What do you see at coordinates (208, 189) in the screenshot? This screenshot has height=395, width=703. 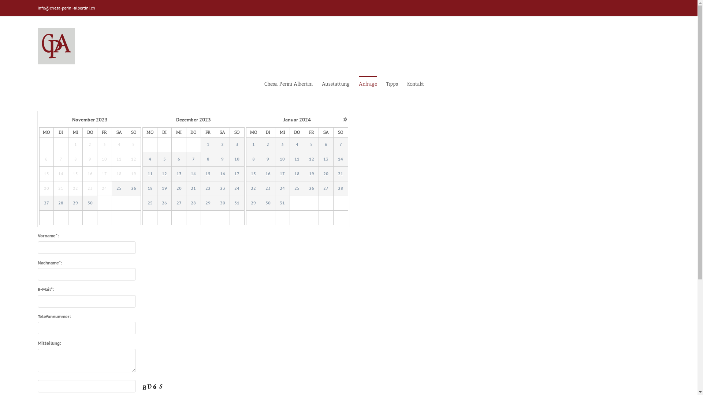 I see `22` at bounding box center [208, 189].